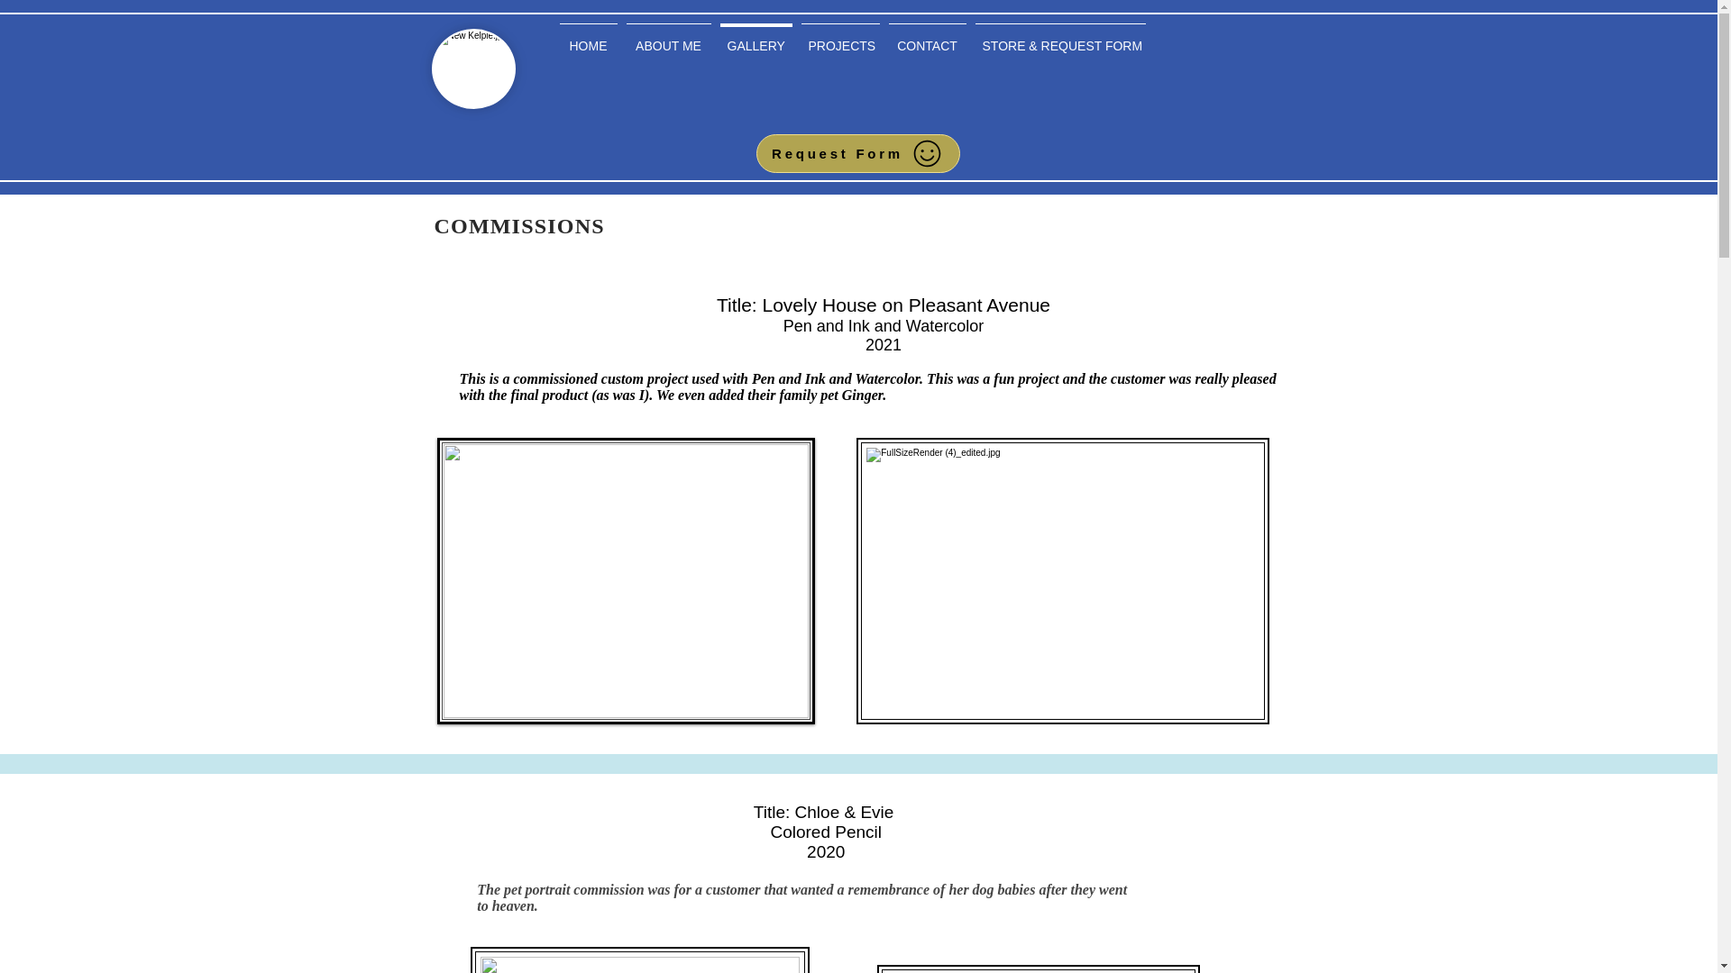 This screenshot has width=1731, height=973. Describe the element at coordinates (856, 153) in the screenshot. I see `Request Form` at that location.